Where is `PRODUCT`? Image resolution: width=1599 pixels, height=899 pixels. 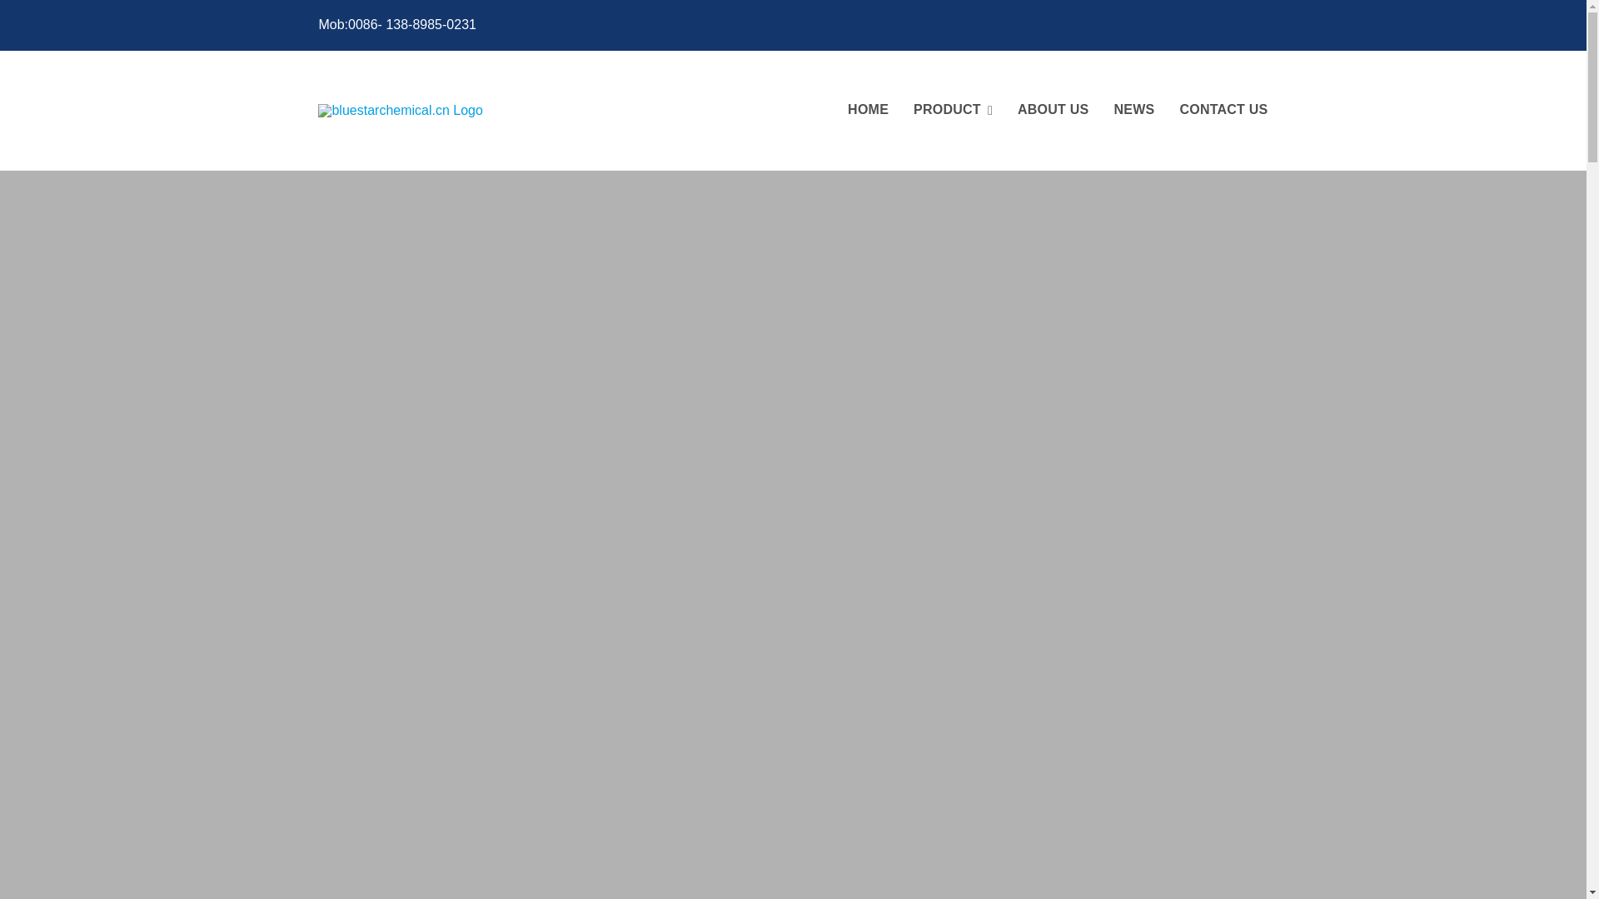 PRODUCT is located at coordinates (953, 111).